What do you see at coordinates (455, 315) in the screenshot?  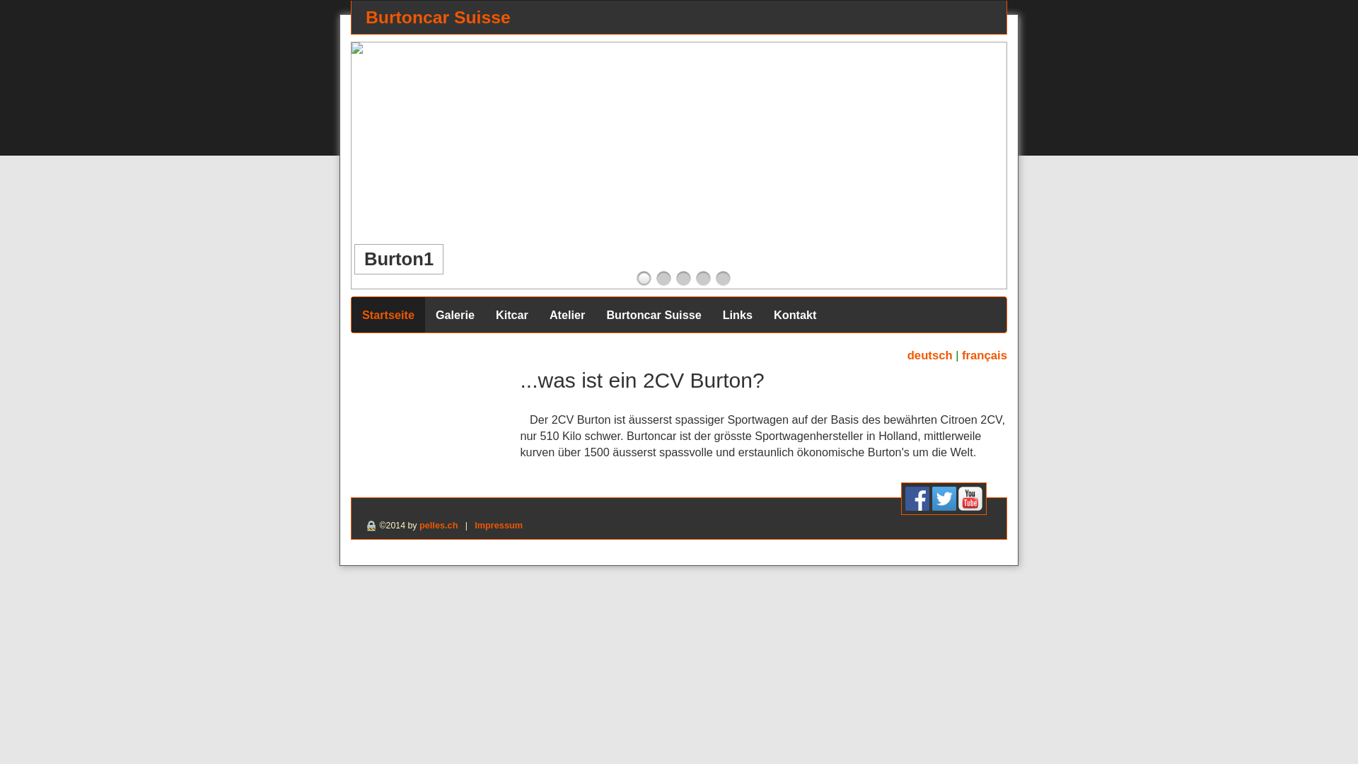 I see `Galerie` at bounding box center [455, 315].